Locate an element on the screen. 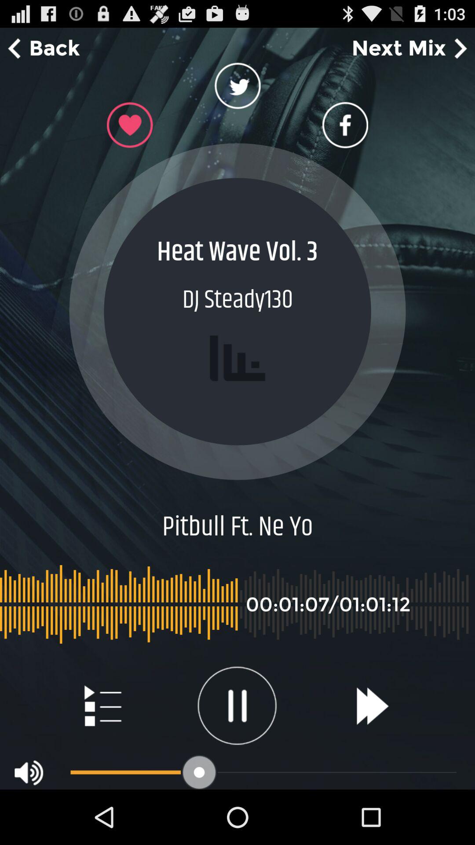 The image size is (475, 845). add to playlist is located at coordinates (102, 705).